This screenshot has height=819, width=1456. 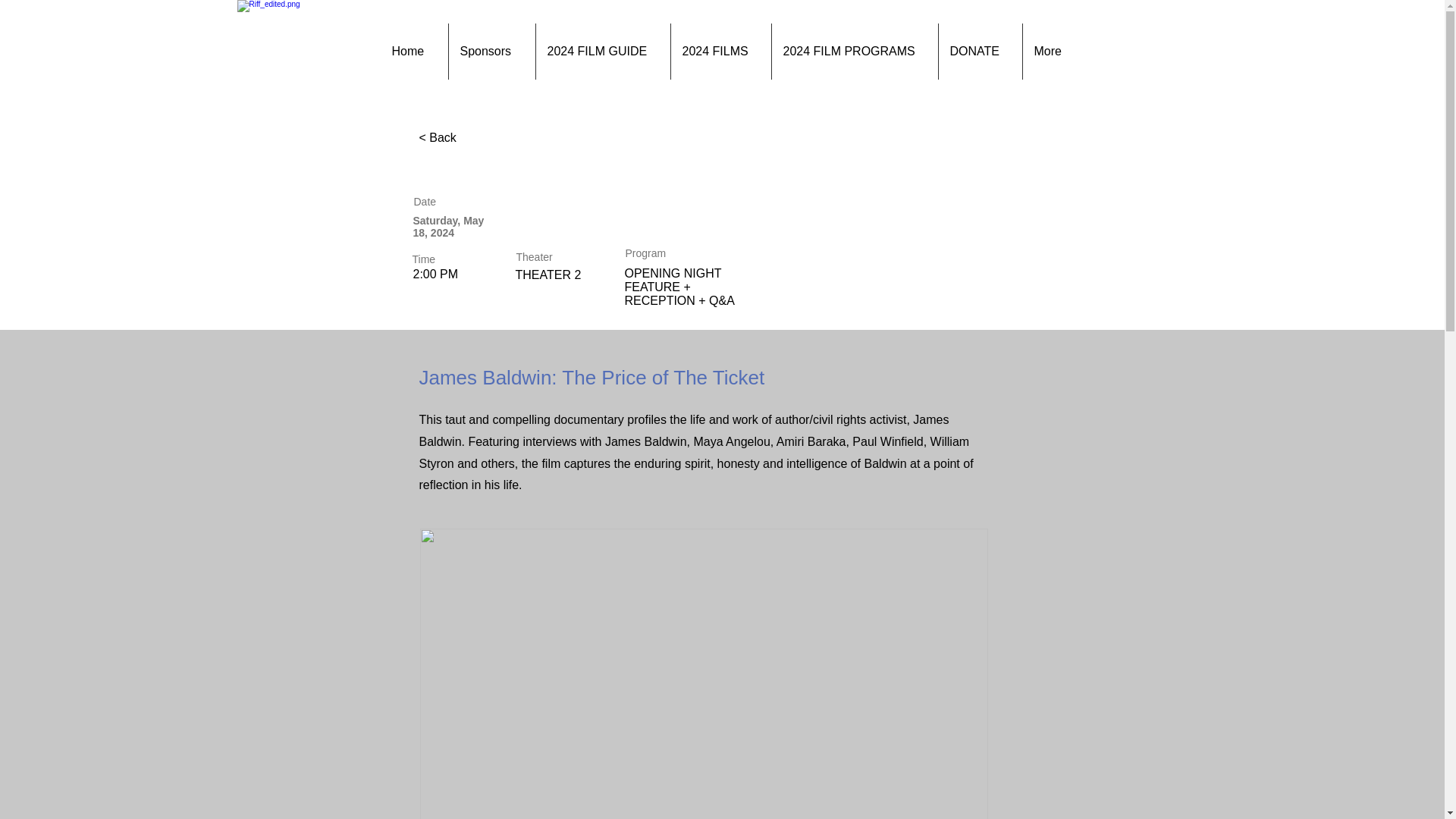 What do you see at coordinates (602, 52) in the screenshot?
I see `2024 FILM GUIDE` at bounding box center [602, 52].